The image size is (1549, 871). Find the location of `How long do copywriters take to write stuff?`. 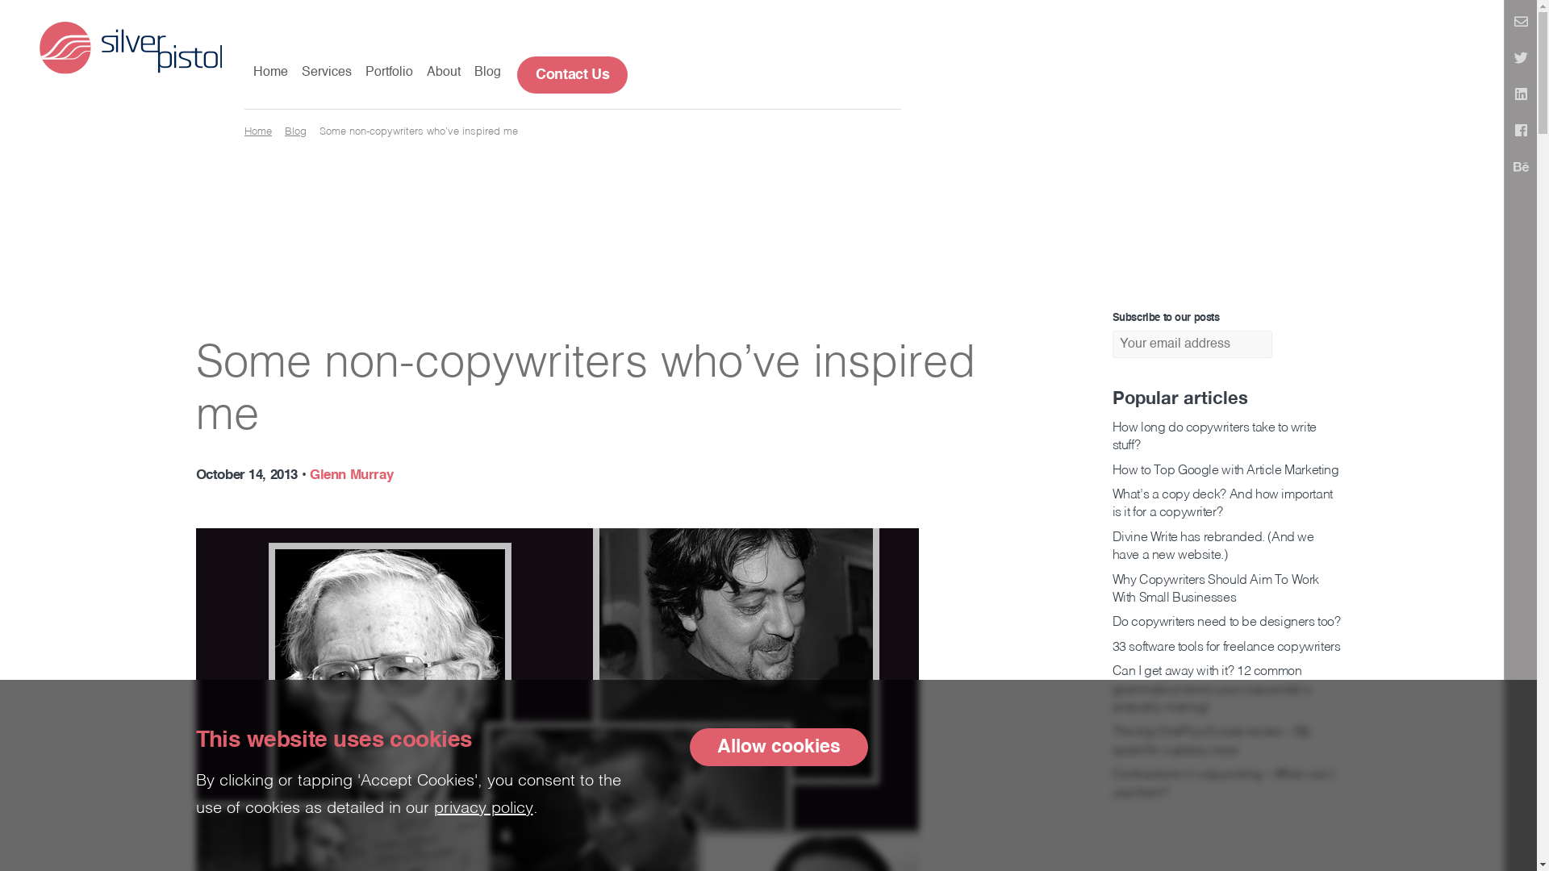

How long do copywriters take to write stuff? is located at coordinates (1213, 437).